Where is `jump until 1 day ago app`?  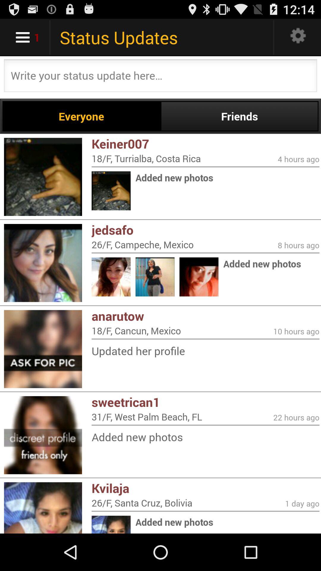
jump until 1 day ago app is located at coordinates (302, 503).